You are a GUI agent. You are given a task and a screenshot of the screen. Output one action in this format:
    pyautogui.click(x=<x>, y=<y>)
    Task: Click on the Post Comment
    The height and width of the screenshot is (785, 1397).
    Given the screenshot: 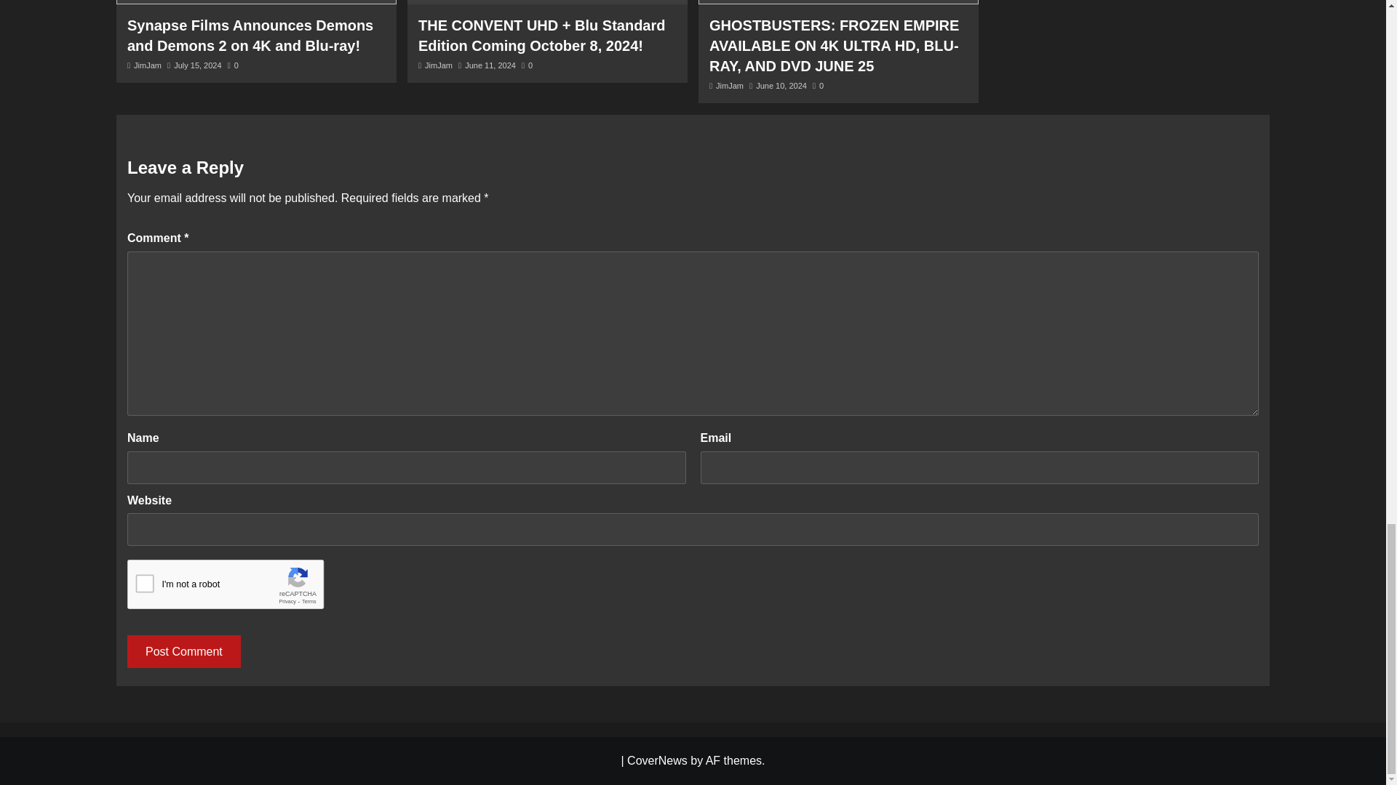 What is the action you would take?
    pyautogui.click(x=183, y=651)
    